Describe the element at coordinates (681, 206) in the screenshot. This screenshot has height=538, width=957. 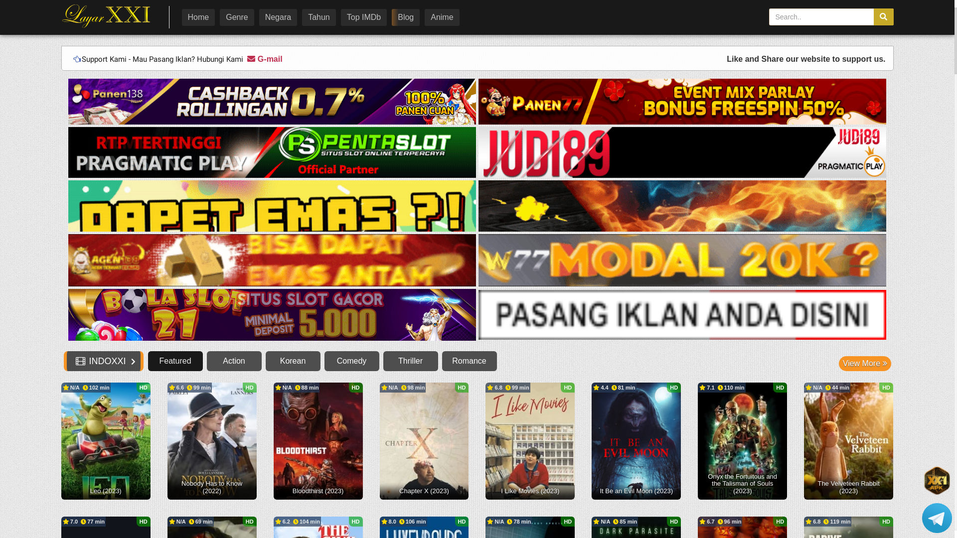
I see `Fire138` at that location.